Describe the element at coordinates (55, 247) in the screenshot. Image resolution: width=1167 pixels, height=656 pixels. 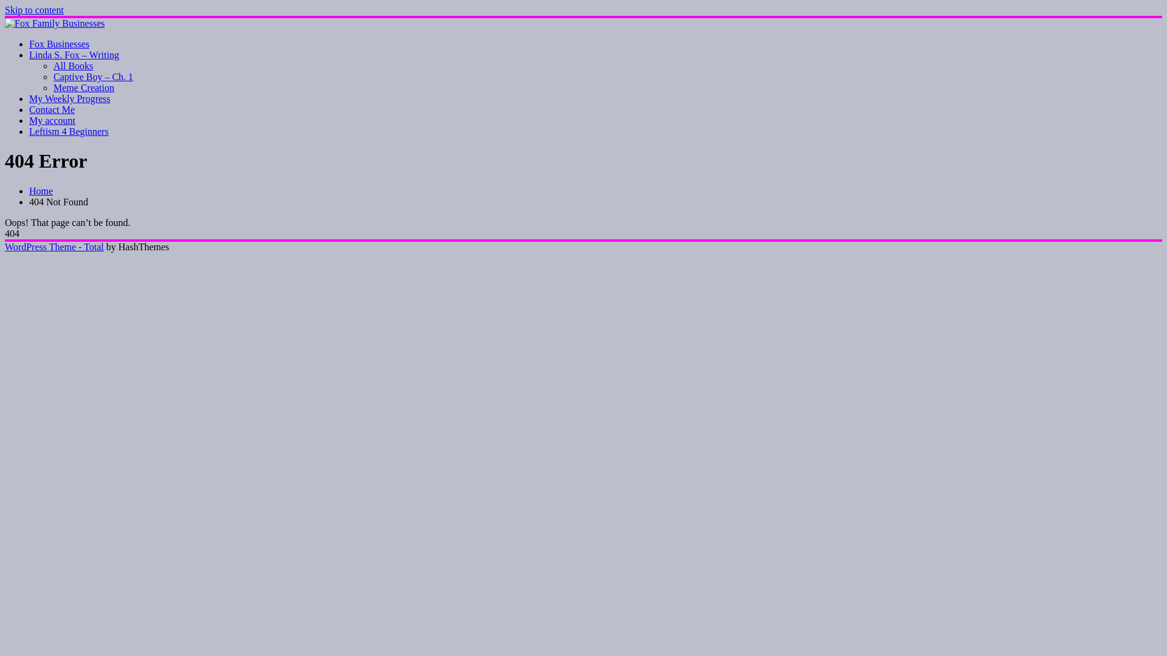
I see `WordPress Theme - Total` at that location.